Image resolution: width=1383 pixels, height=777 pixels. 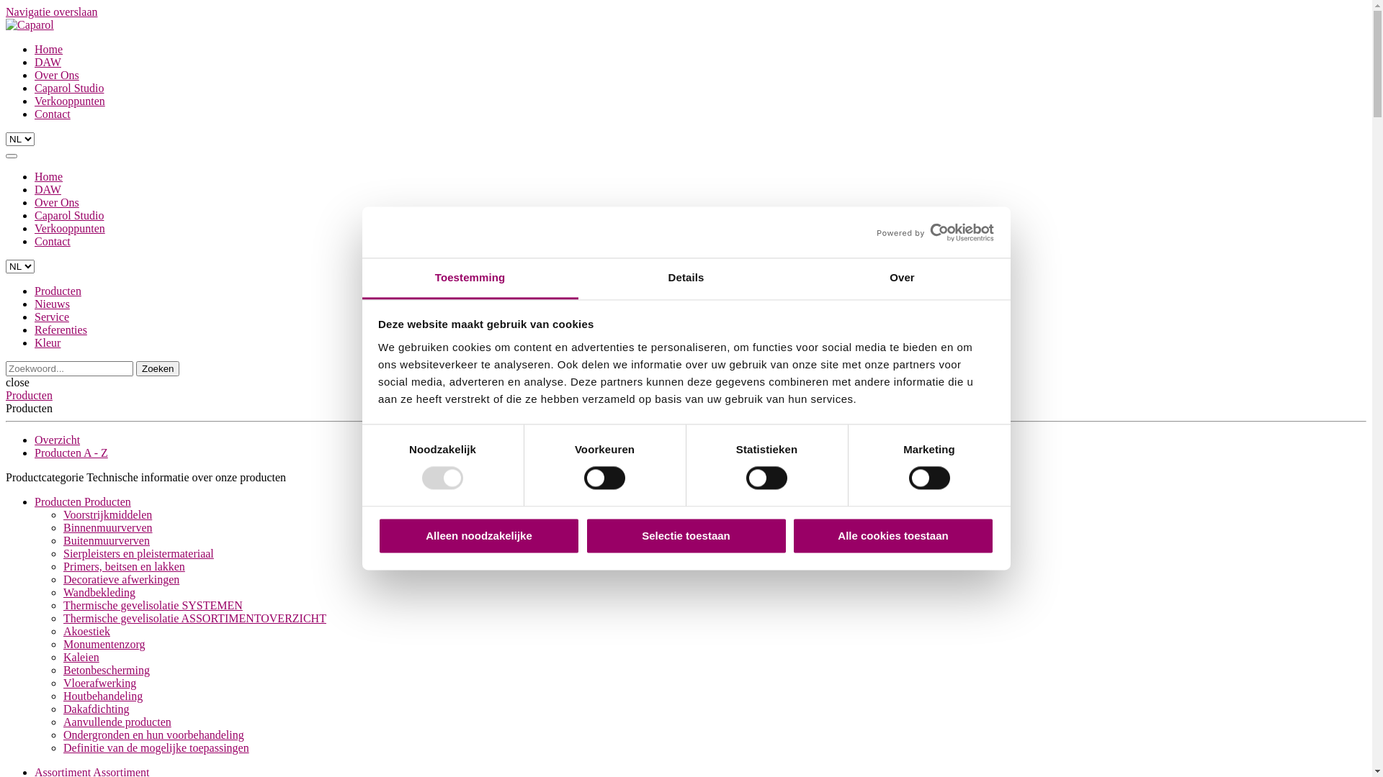 What do you see at coordinates (103, 696) in the screenshot?
I see `Houtbehandeling` at bounding box center [103, 696].